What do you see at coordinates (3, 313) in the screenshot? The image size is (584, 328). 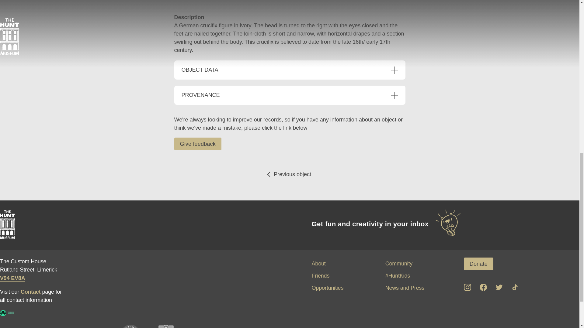 I see `Read reviews on Tripadvisor ` at bounding box center [3, 313].